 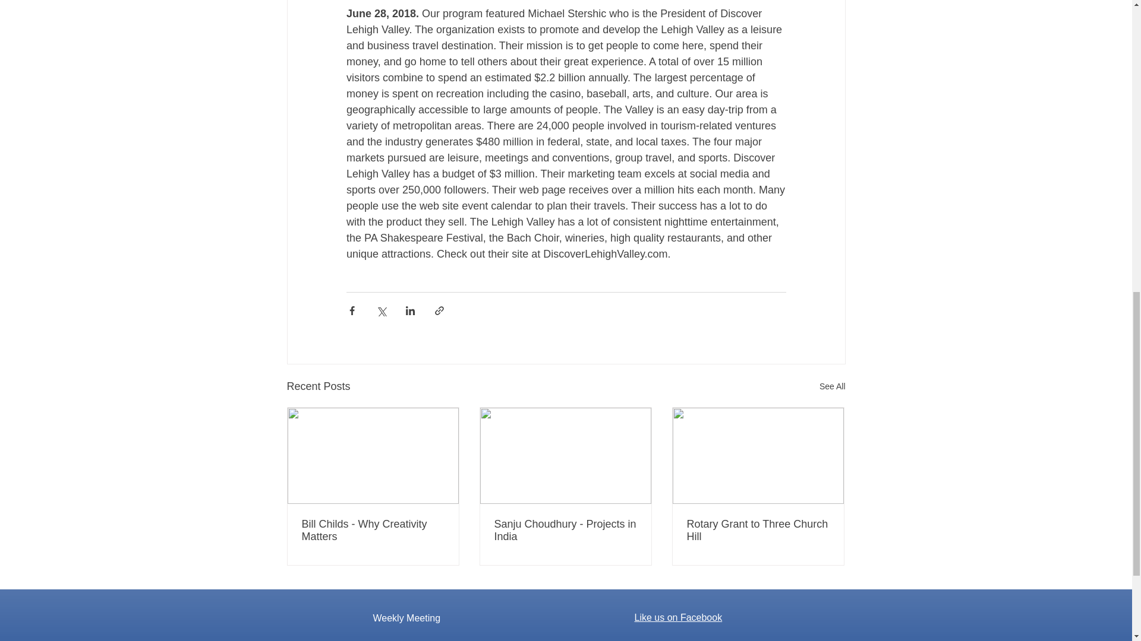 I want to click on See All, so click(x=832, y=387).